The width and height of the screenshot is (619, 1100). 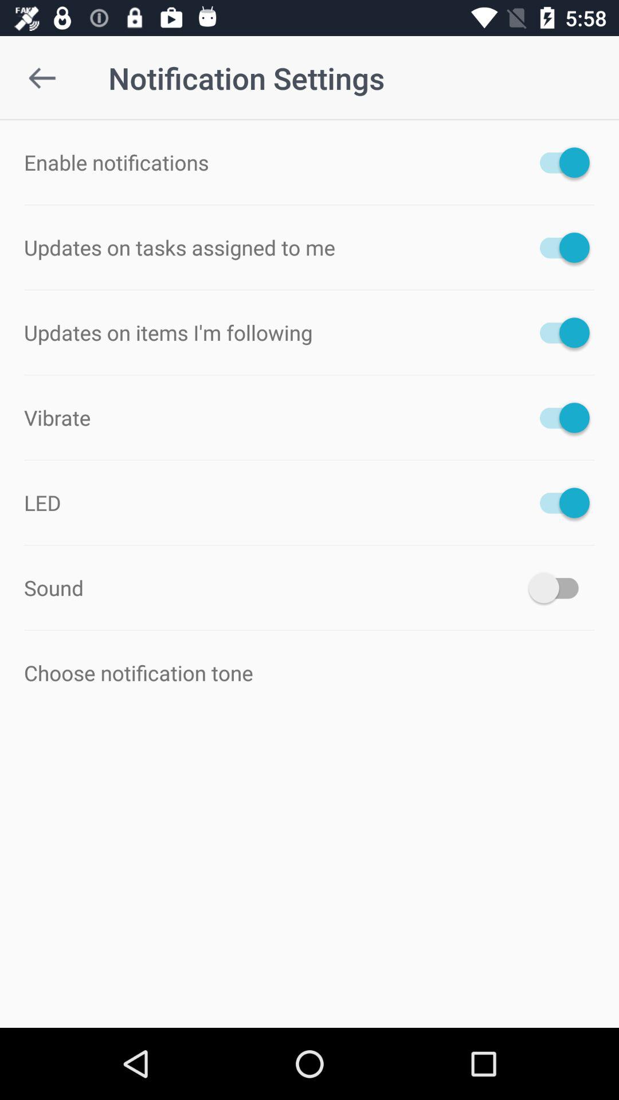 What do you see at coordinates (559, 502) in the screenshot?
I see `toggle led notification` at bounding box center [559, 502].